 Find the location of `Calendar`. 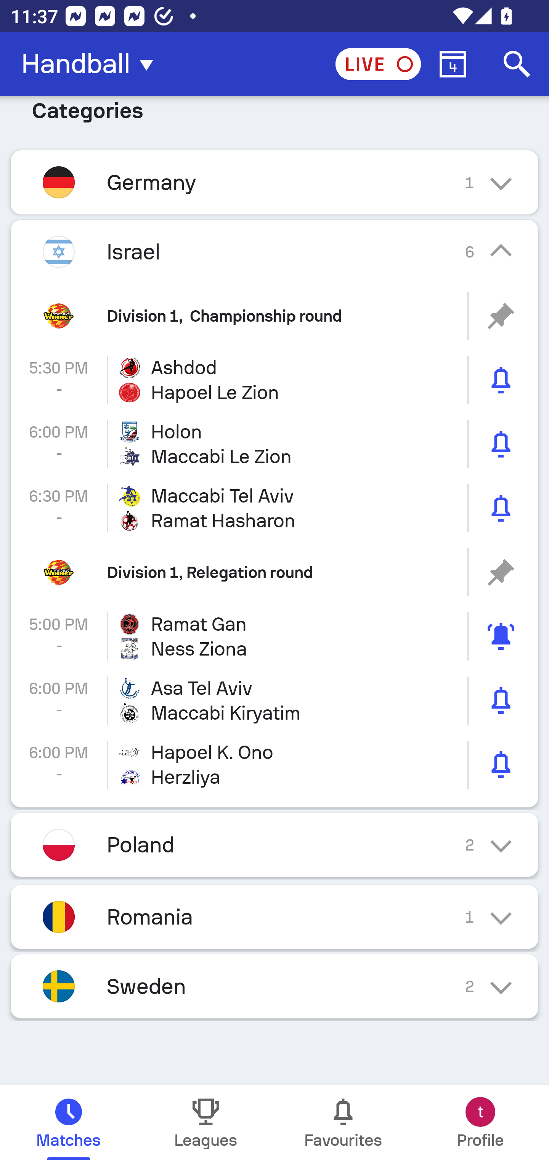

Calendar is located at coordinates (453, 64).